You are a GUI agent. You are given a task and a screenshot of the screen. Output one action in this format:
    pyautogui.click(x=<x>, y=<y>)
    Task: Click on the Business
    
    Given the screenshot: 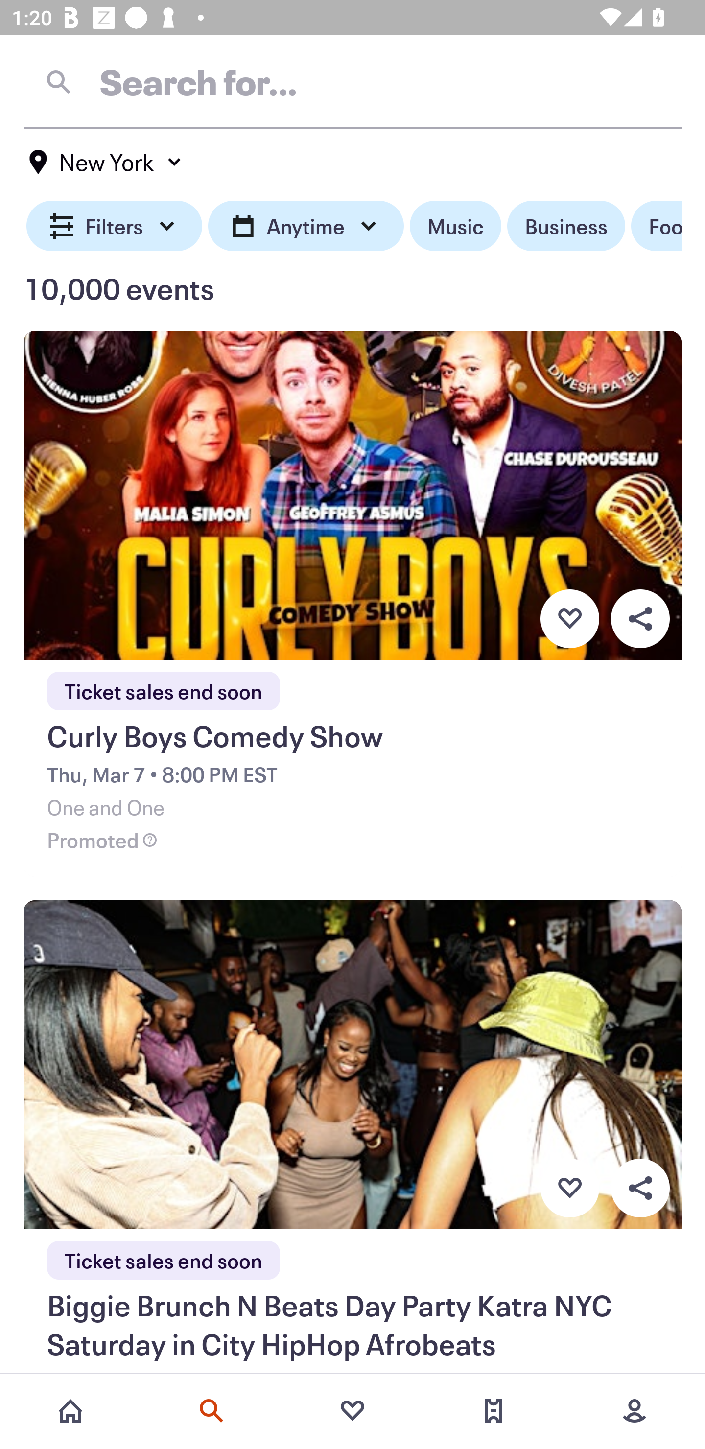 What is the action you would take?
    pyautogui.click(x=566, y=226)
    